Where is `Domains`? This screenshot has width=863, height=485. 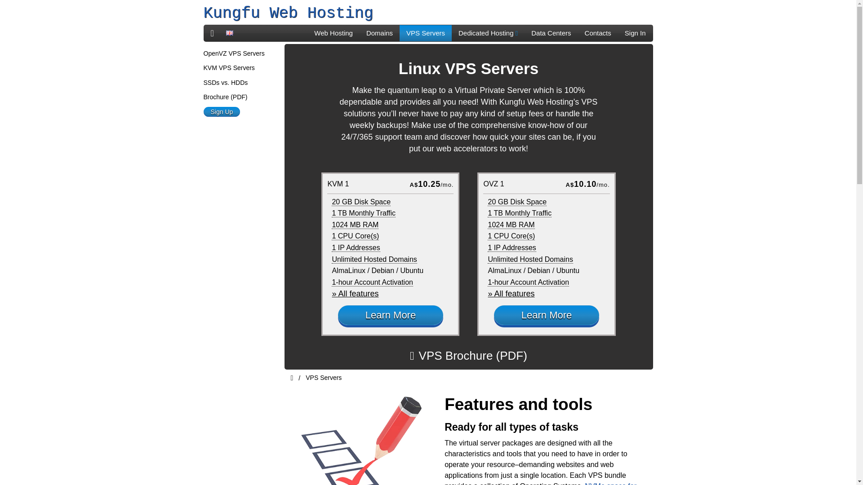 Domains is located at coordinates (379, 33).